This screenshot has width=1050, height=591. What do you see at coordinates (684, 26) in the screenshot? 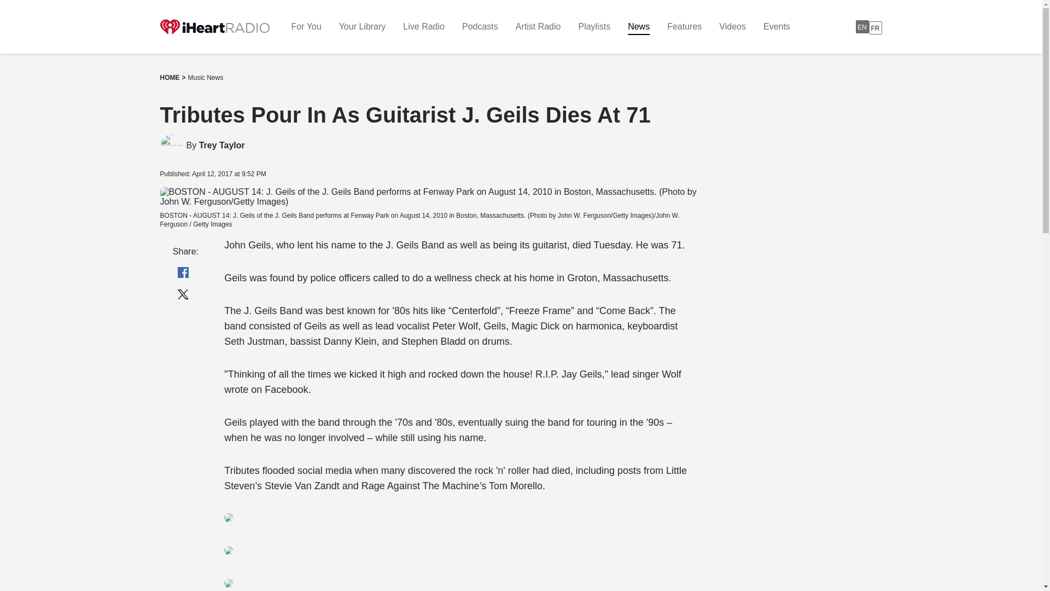
I see `Your Library` at bounding box center [684, 26].